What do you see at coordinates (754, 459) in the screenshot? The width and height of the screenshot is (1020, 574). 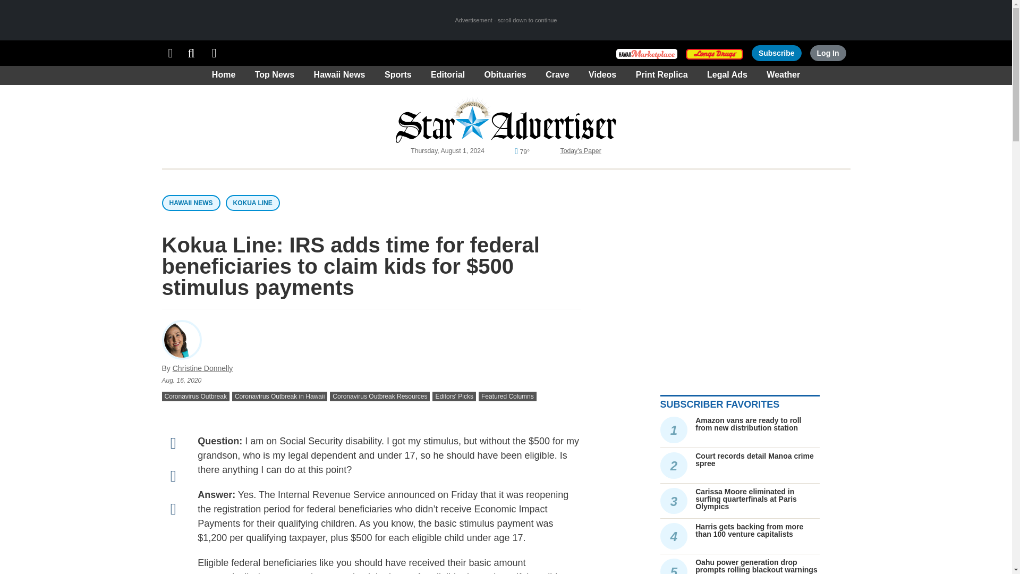 I see `Court records detail Manoa crime spree` at bounding box center [754, 459].